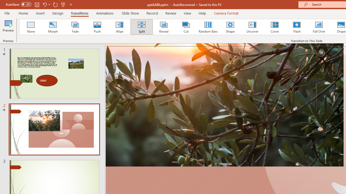 This screenshot has height=194, width=346. I want to click on Push, so click(97, 27).